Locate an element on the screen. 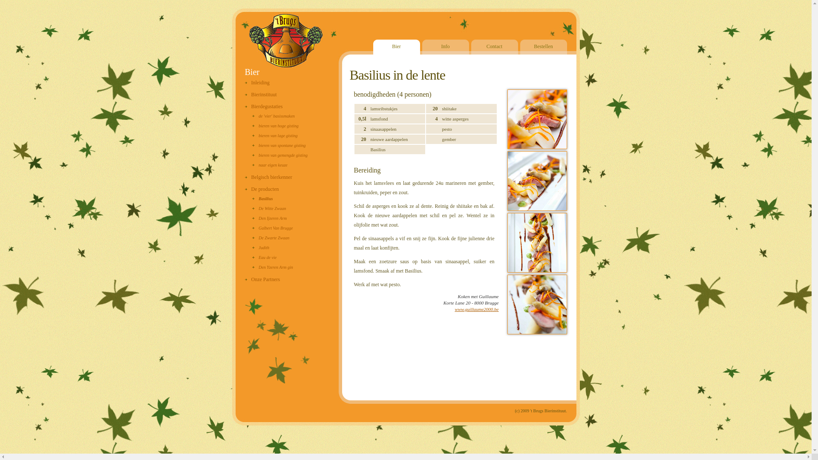  De Witte Zwaan is located at coordinates (269, 209).